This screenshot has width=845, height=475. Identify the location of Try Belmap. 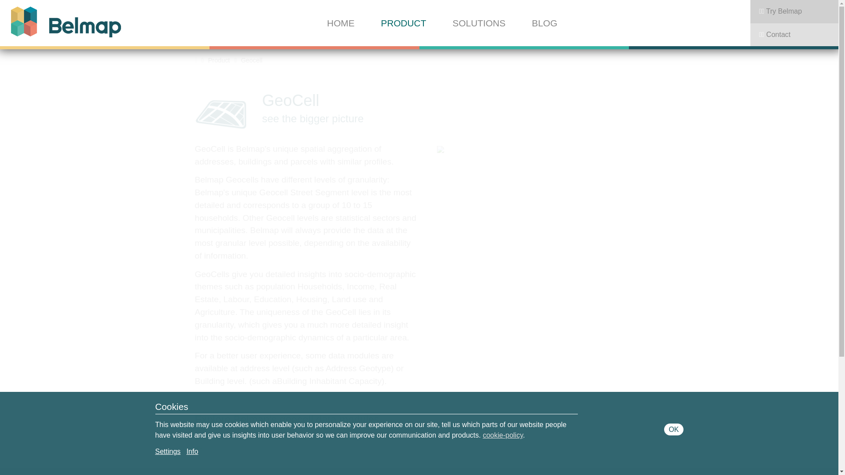
(794, 11).